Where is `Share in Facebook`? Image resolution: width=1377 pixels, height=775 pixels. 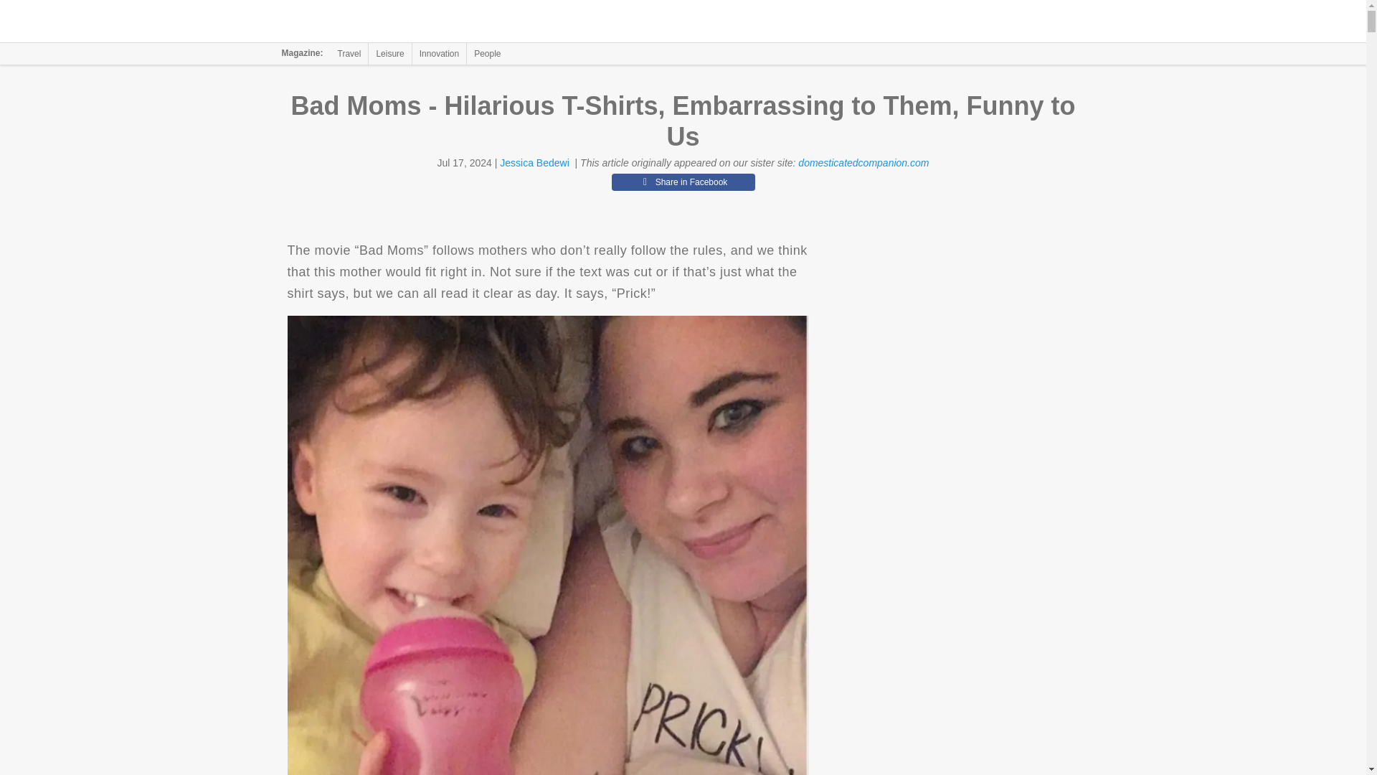 Share in Facebook is located at coordinates (683, 182).